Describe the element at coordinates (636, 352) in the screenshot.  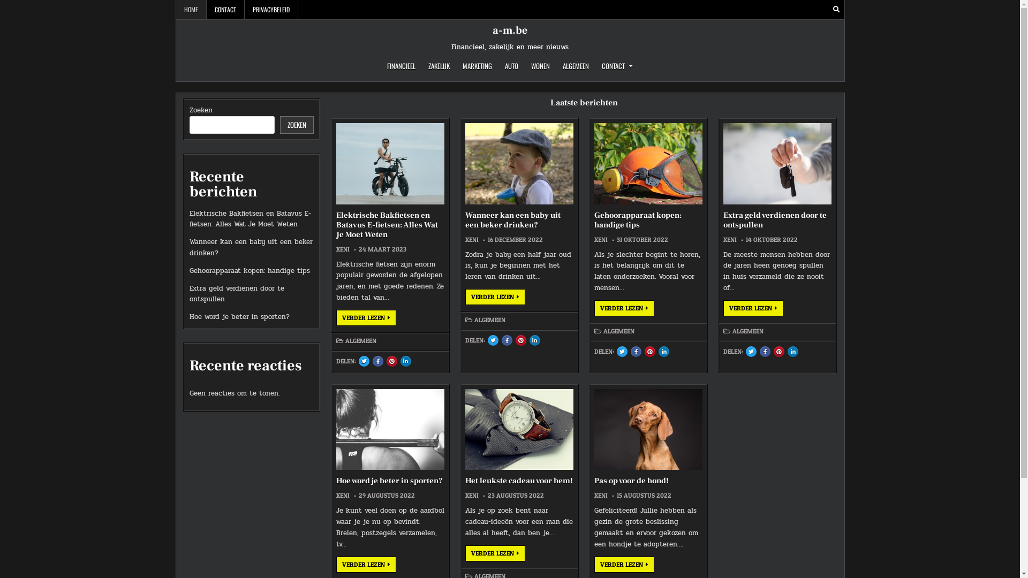
I see `SHARE THIS ON FACEBOOK : GEHOORAPPARAAT KOPEN: HANDIGE TIPS` at that location.